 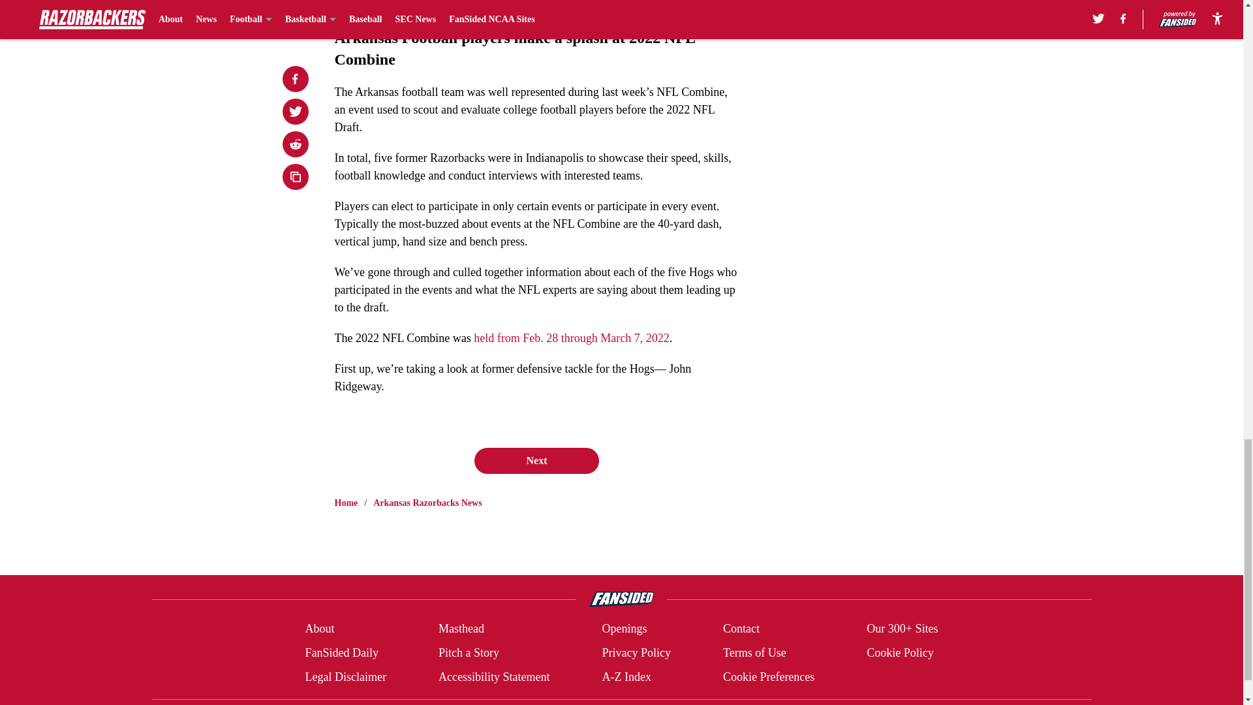 What do you see at coordinates (741, 629) in the screenshot?
I see `Contact` at bounding box center [741, 629].